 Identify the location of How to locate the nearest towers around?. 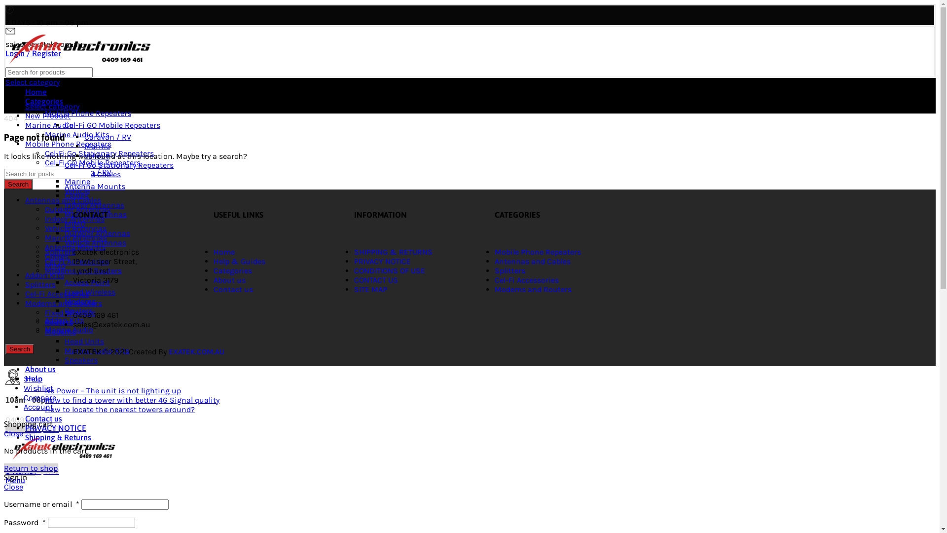
(120, 410).